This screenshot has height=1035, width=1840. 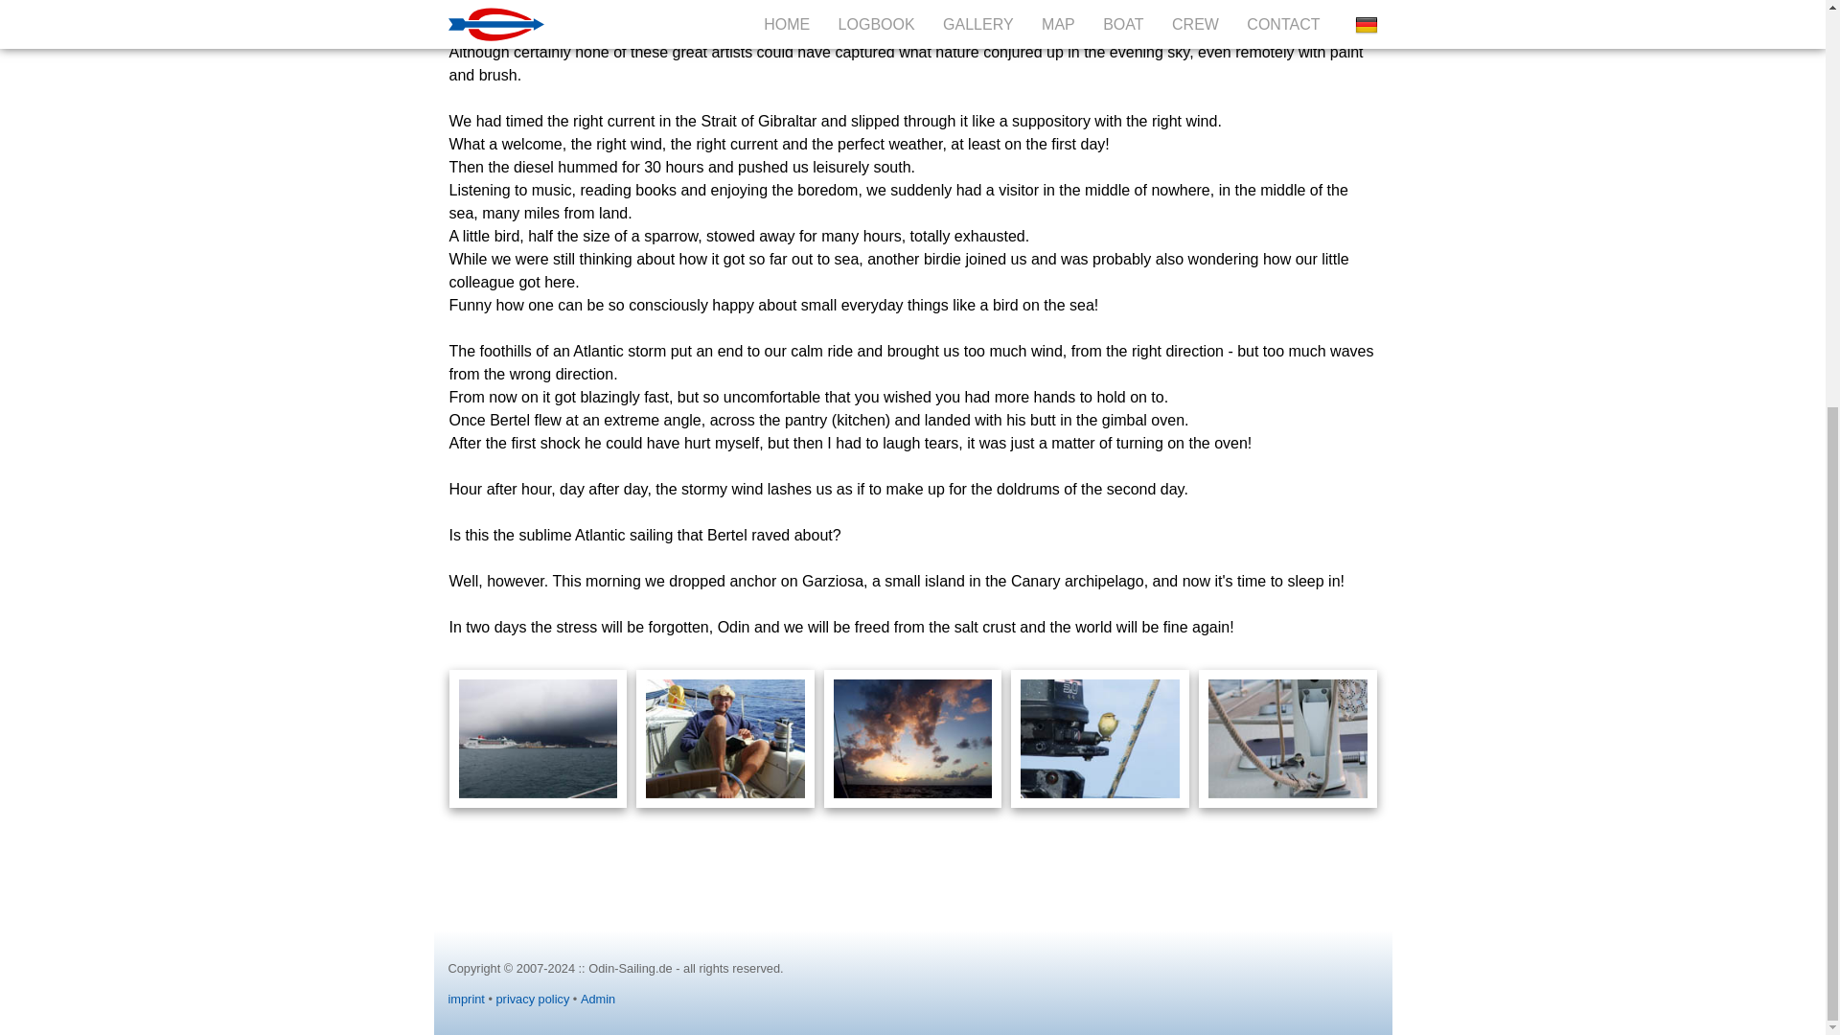 I want to click on imprint, so click(x=467, y=999).